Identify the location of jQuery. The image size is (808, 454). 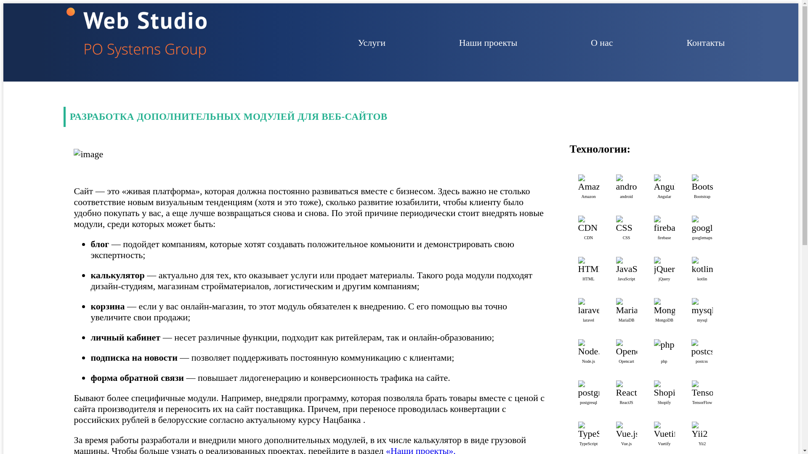
(664, 266).